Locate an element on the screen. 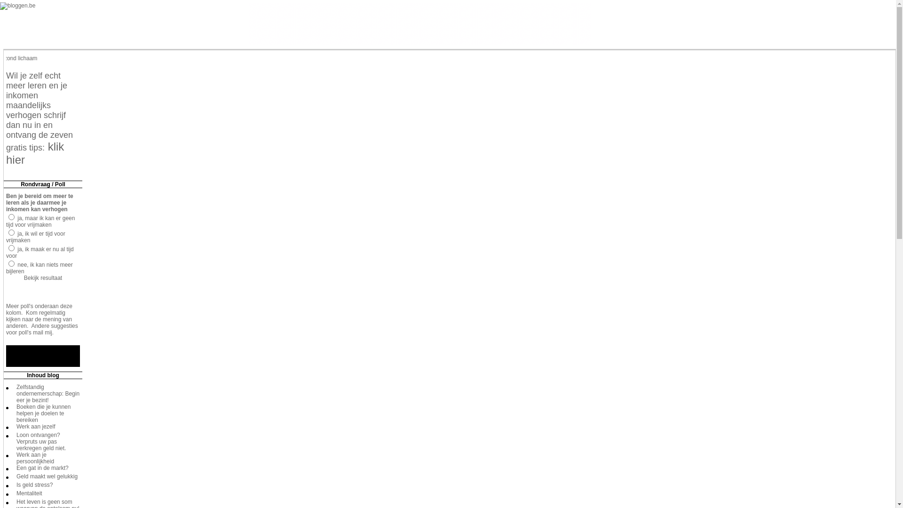 The height and width of the screenshot is (508, 903). klik hier is located at coordinates (35, 155).